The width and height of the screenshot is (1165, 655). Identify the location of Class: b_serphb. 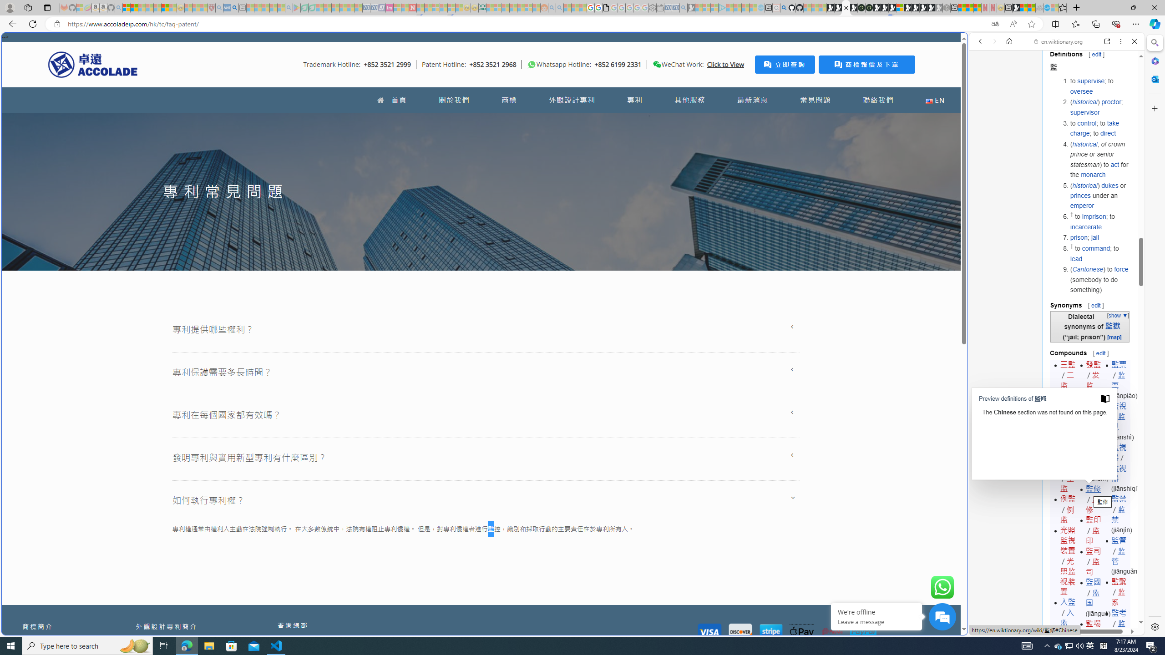
(1124, 105).